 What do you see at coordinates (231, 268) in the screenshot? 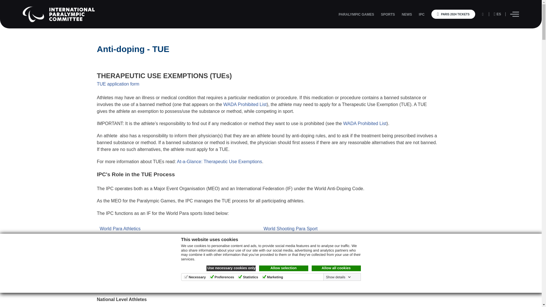
I see `Use necessary cookies only` at bounding box center [231, 268].